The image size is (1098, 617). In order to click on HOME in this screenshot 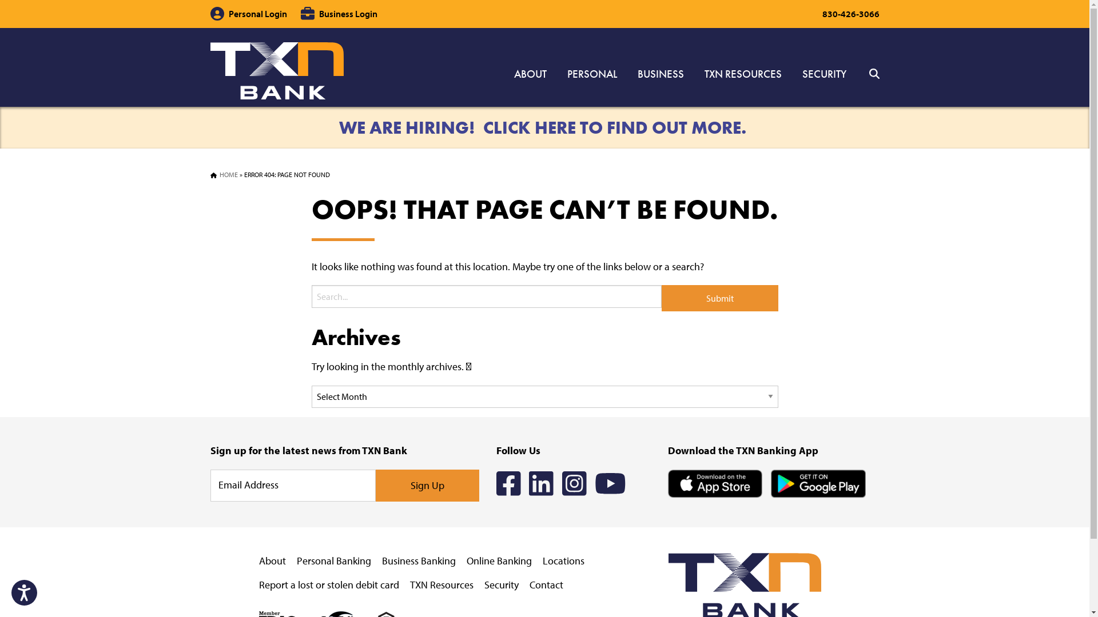, I will do `click(229, 175)`.